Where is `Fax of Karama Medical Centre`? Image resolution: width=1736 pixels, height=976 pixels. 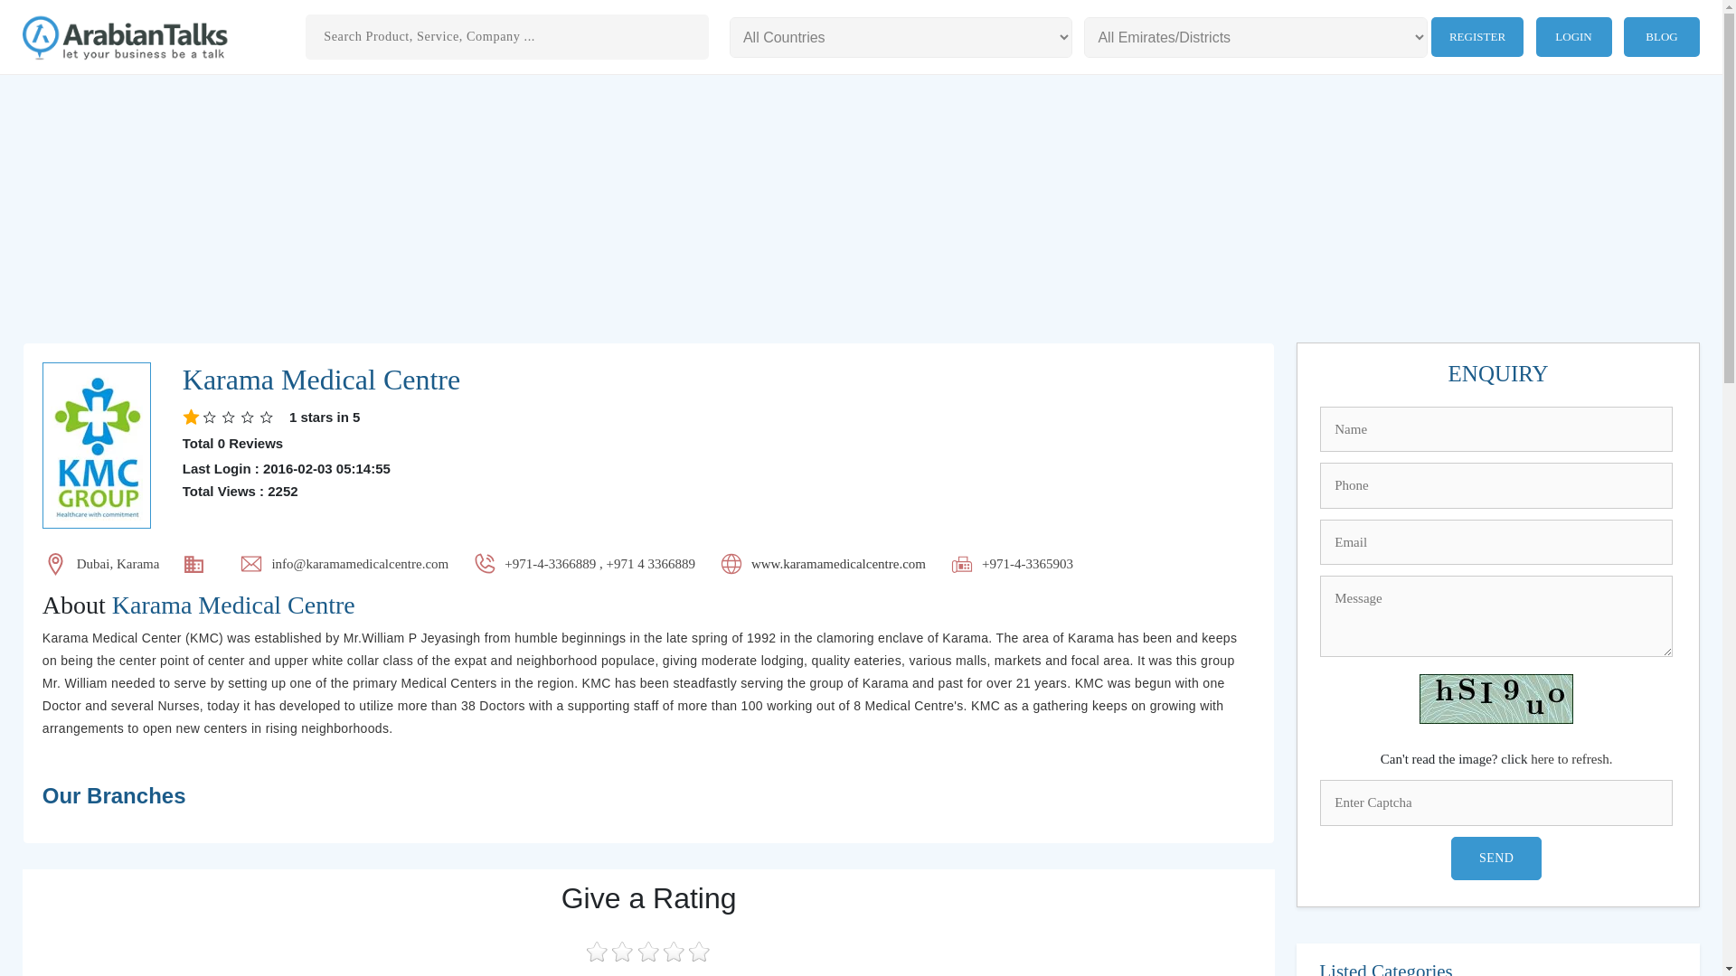
Fax of Karama Medical Centre is located at coordinates (1027, 564).